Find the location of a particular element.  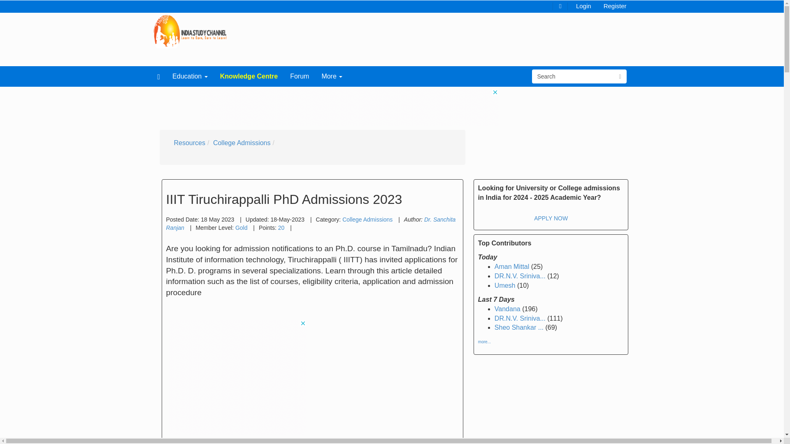

Search is located at coordinates (573, 76).